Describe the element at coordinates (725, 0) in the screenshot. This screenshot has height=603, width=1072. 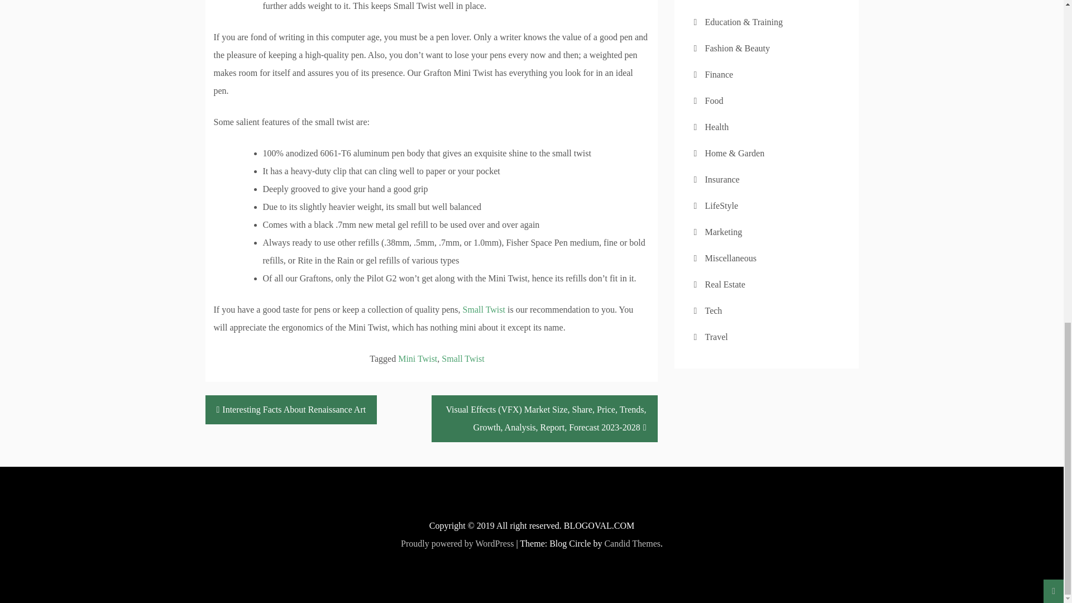
I see `Contact Us` at that location.